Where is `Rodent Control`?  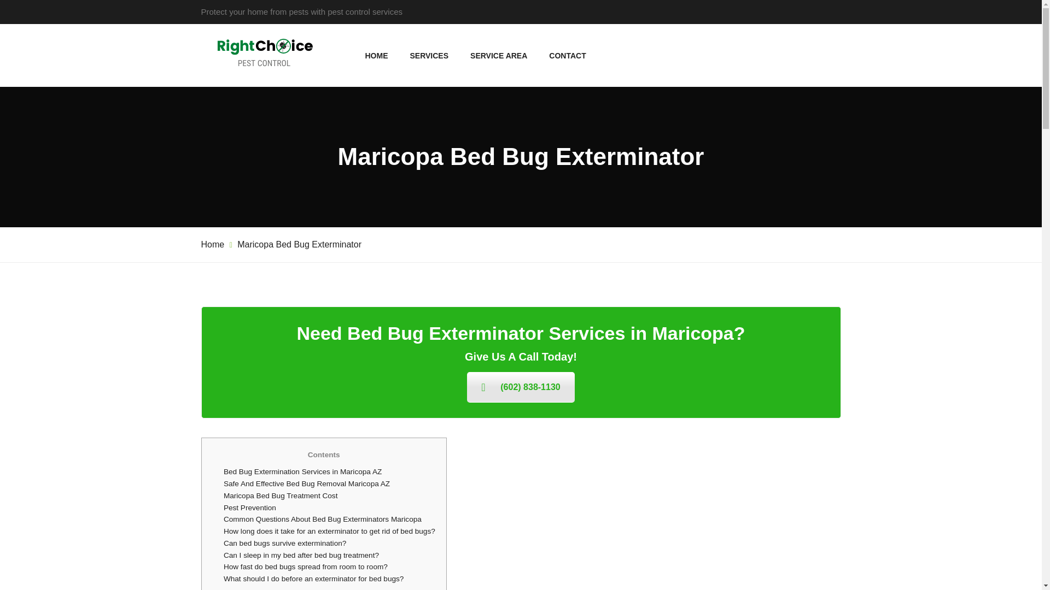
Rodent Control is located at coordinates (529, 210).